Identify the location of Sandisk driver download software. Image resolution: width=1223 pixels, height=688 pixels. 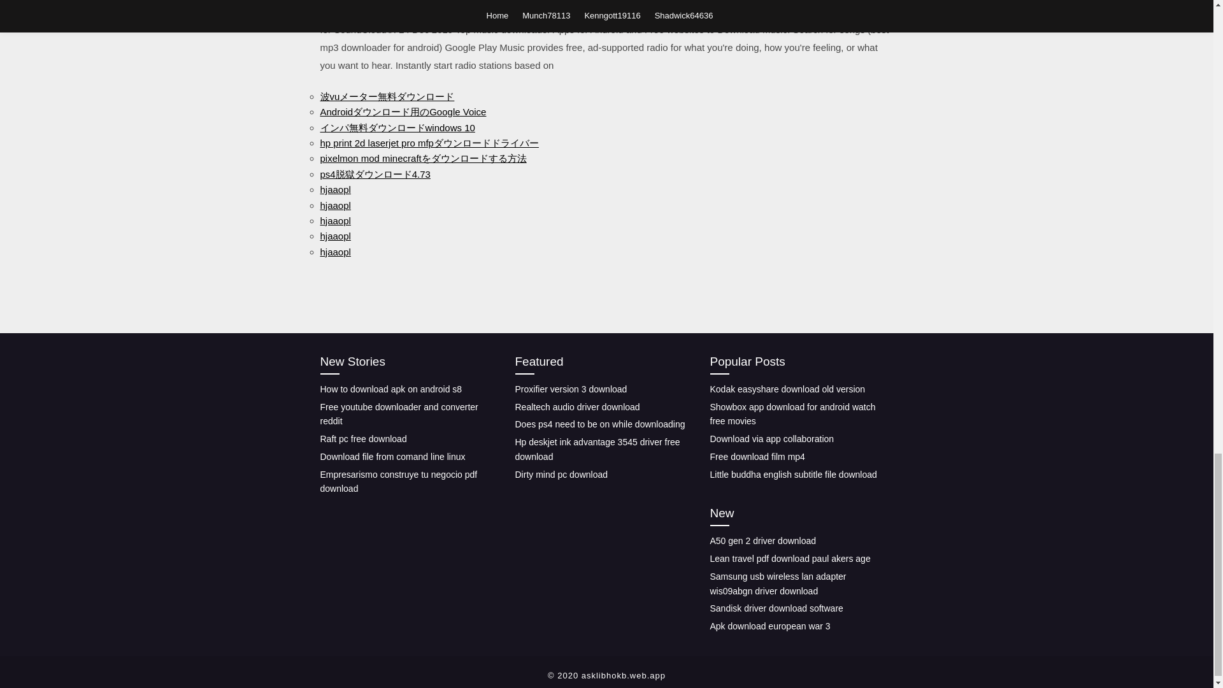
(776, 608).